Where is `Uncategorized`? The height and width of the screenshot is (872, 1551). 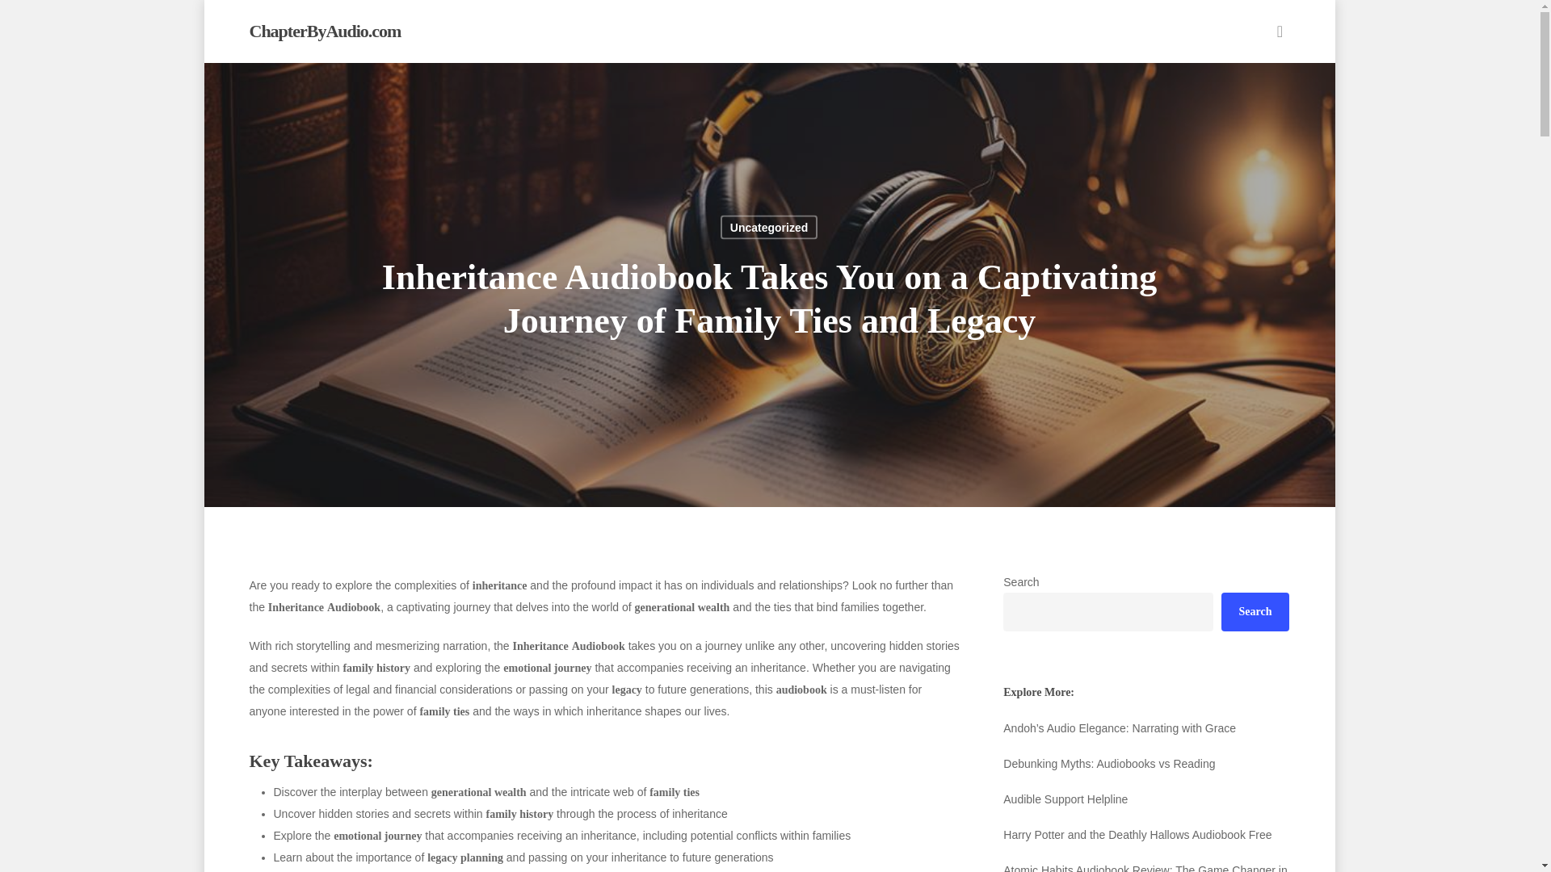 Uncategorized is located at coordinates (769, 226).